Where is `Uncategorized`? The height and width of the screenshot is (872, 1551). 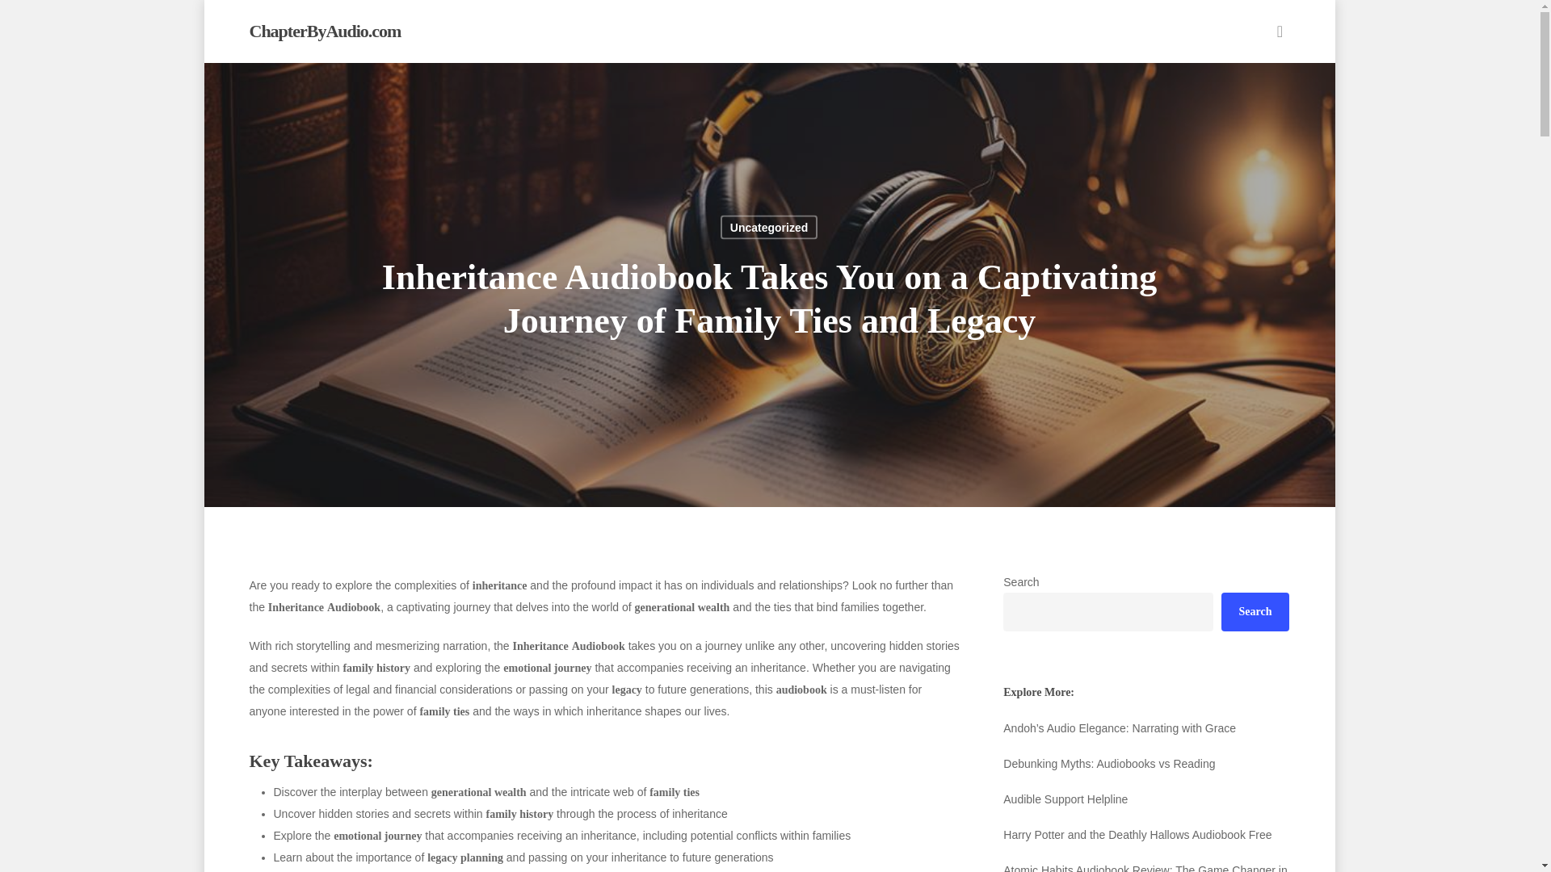 Uncategorized is located at coordinates (769, 226).